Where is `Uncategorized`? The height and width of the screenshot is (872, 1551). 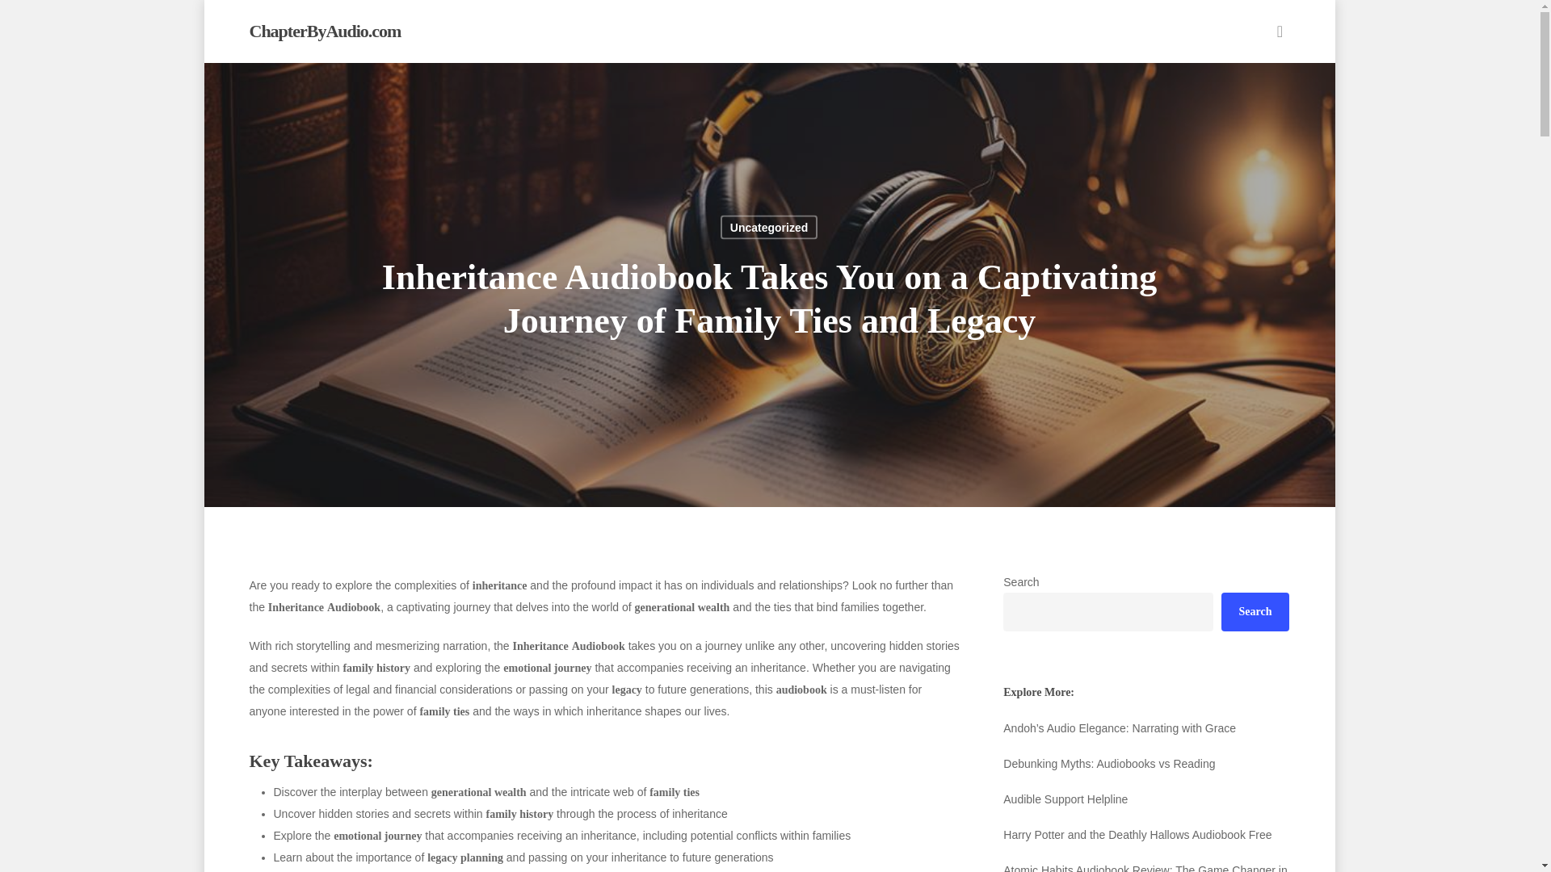 Uncategorized is located at coordinates (769, 226).